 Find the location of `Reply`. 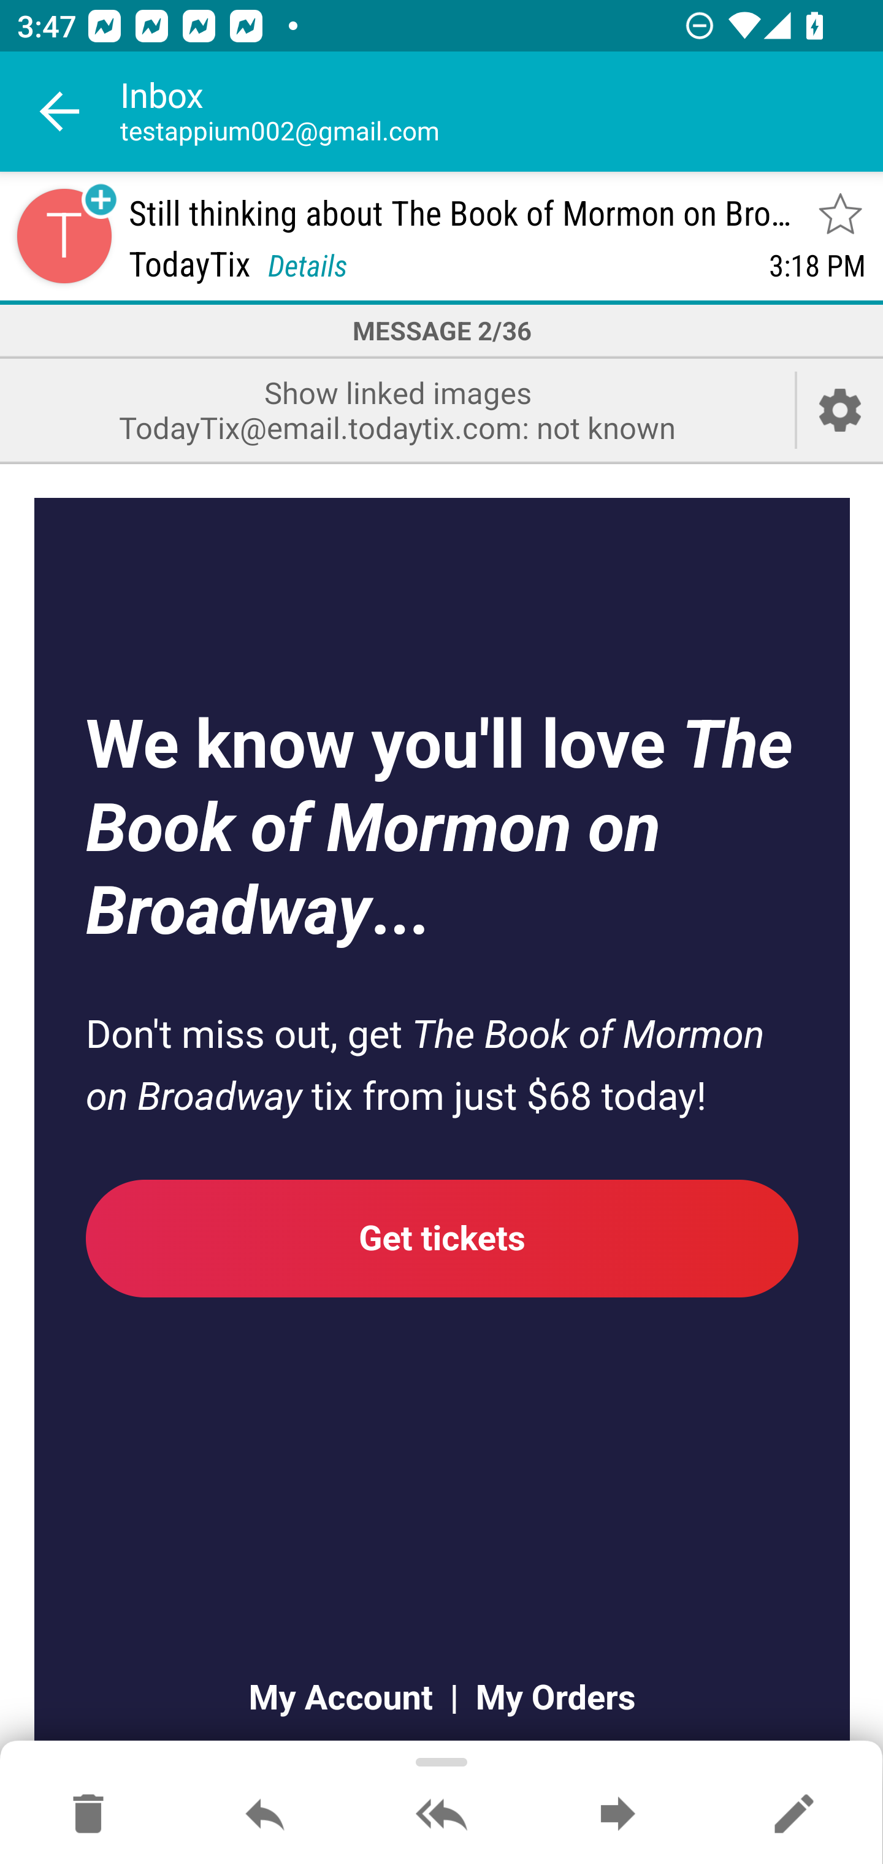

Reply is located at coordinates (265, 1815).